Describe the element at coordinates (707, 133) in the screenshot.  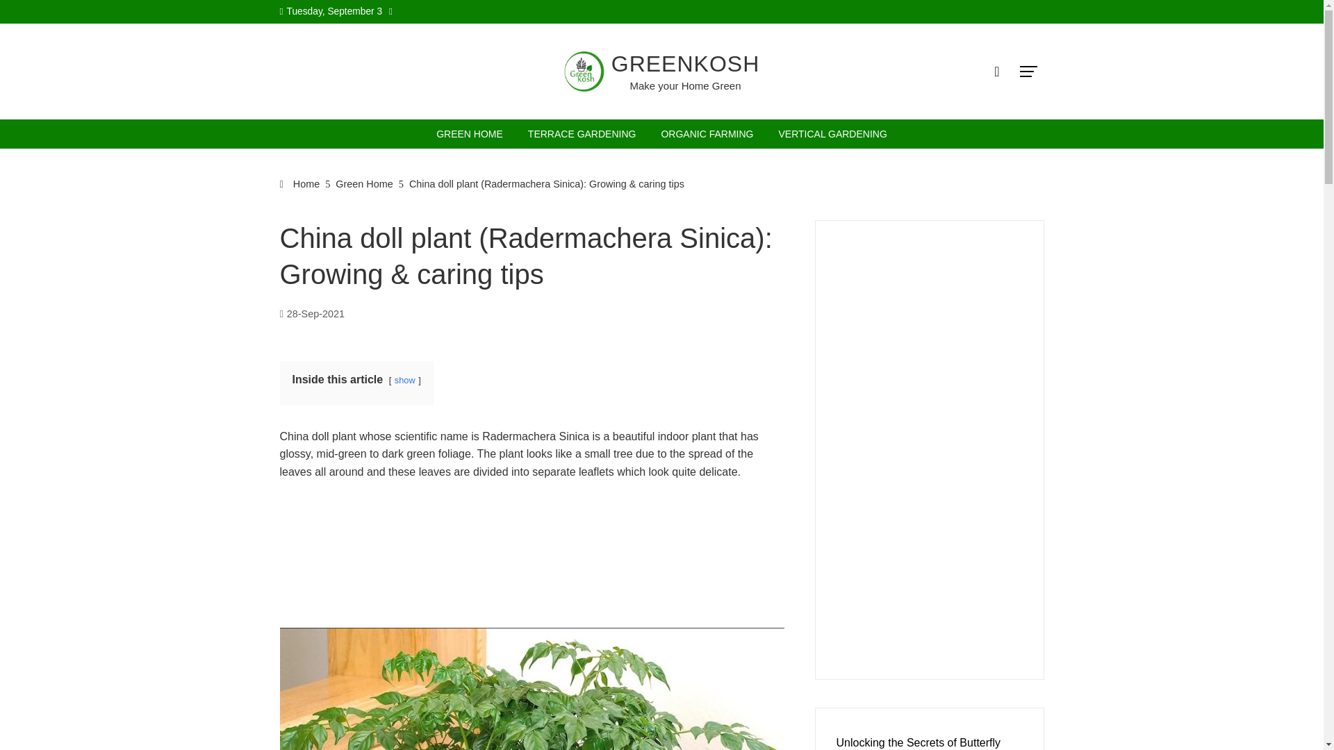
I see `ORGANIC FARMING` at that location.